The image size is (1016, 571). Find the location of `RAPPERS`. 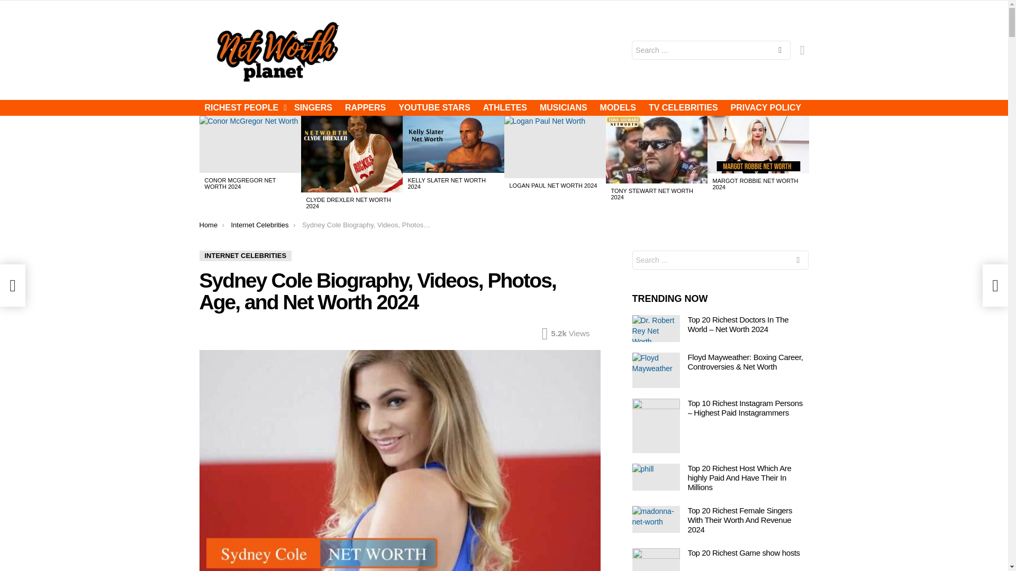

RAPPERS is located at coordinates (365, 108).